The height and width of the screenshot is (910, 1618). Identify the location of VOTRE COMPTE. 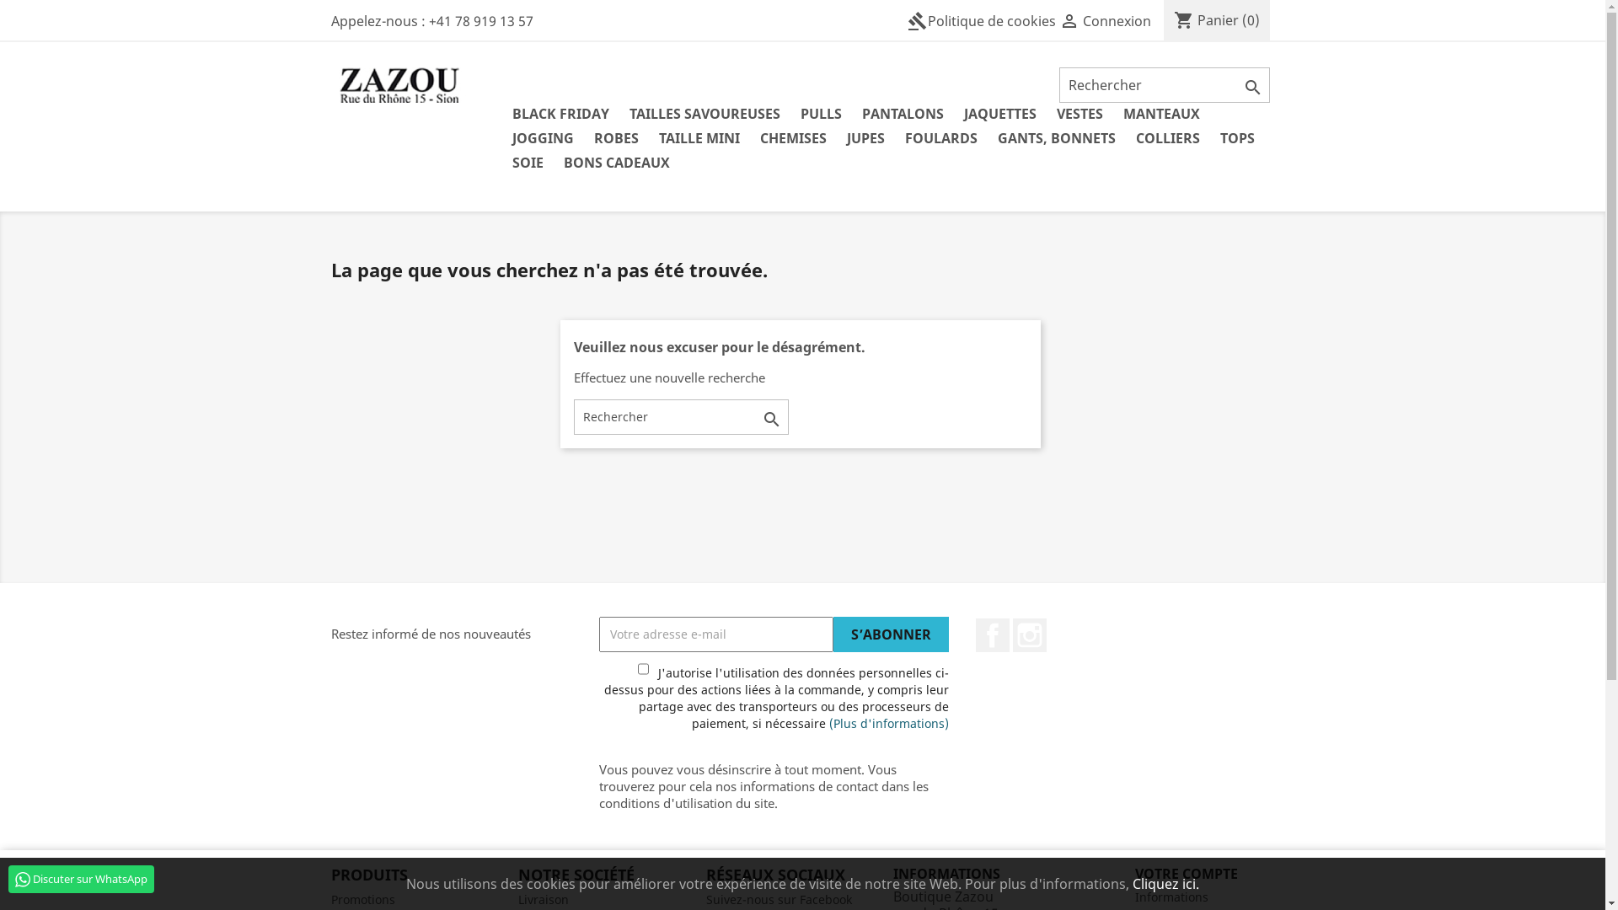
(1187, 874).